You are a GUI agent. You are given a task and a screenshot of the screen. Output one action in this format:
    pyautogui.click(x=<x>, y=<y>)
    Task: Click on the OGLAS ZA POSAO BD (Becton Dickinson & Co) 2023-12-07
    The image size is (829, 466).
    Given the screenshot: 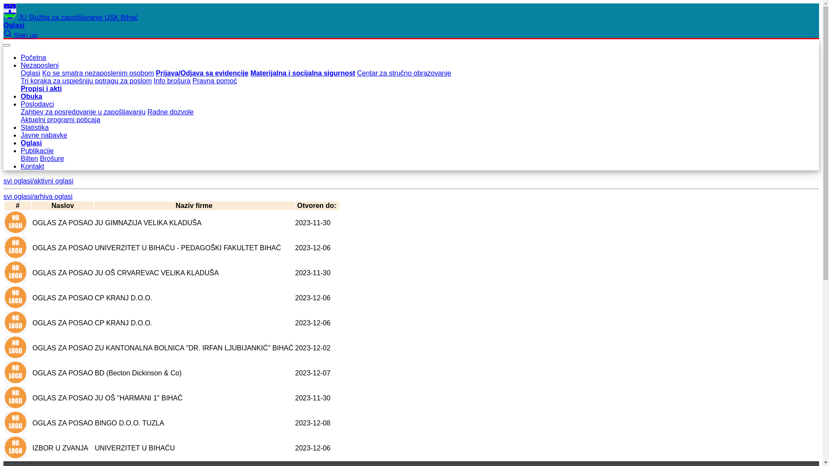 What is the action you would take?
    pyautogui.click(x=172, y=373)
    